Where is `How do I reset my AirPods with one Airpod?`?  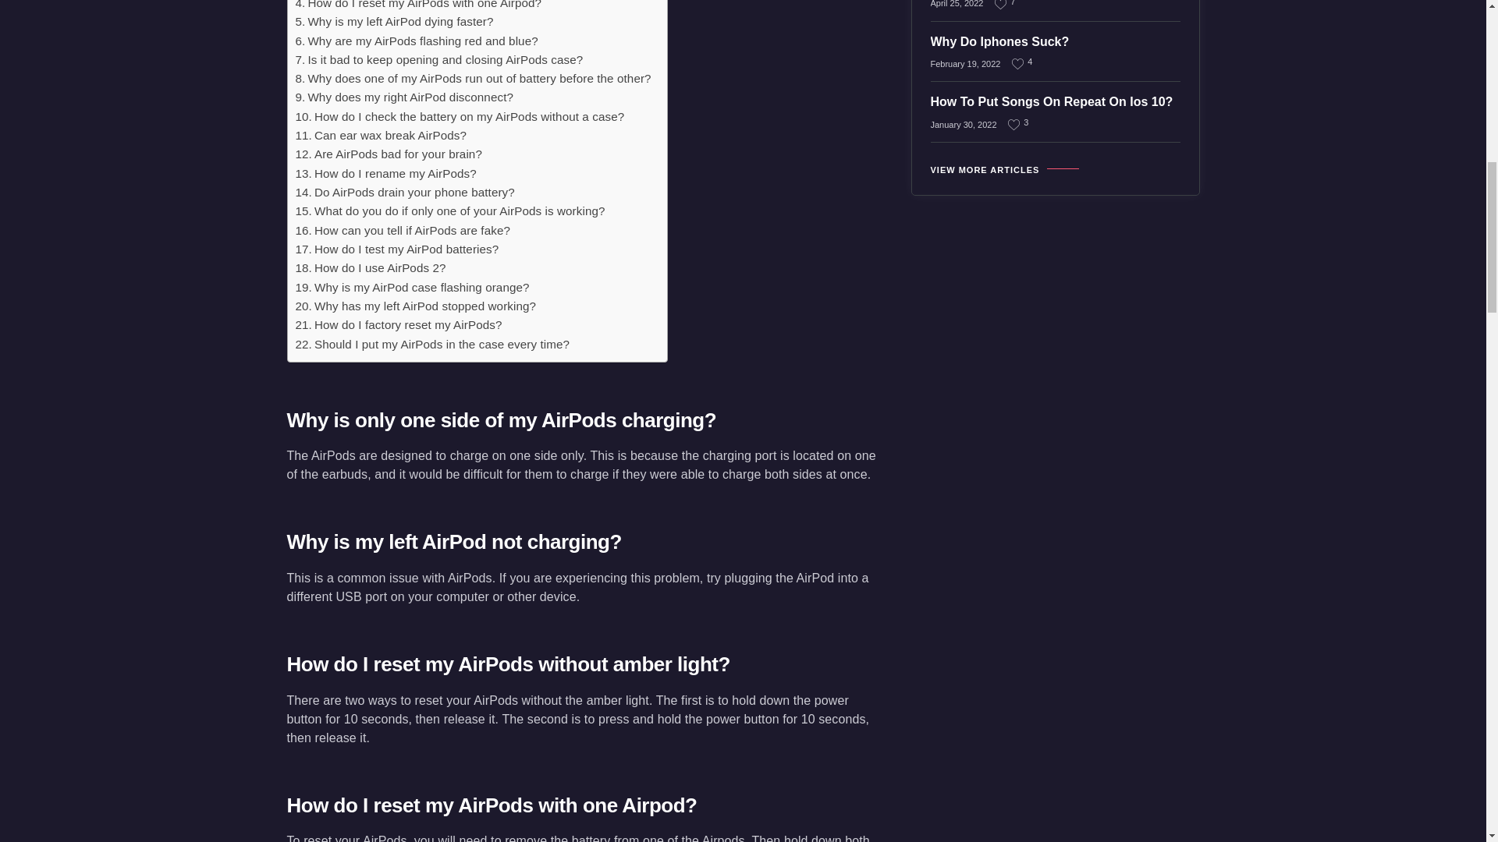
How do I reset my AirPods with one Airpod? is located at coordinates (418, 6).